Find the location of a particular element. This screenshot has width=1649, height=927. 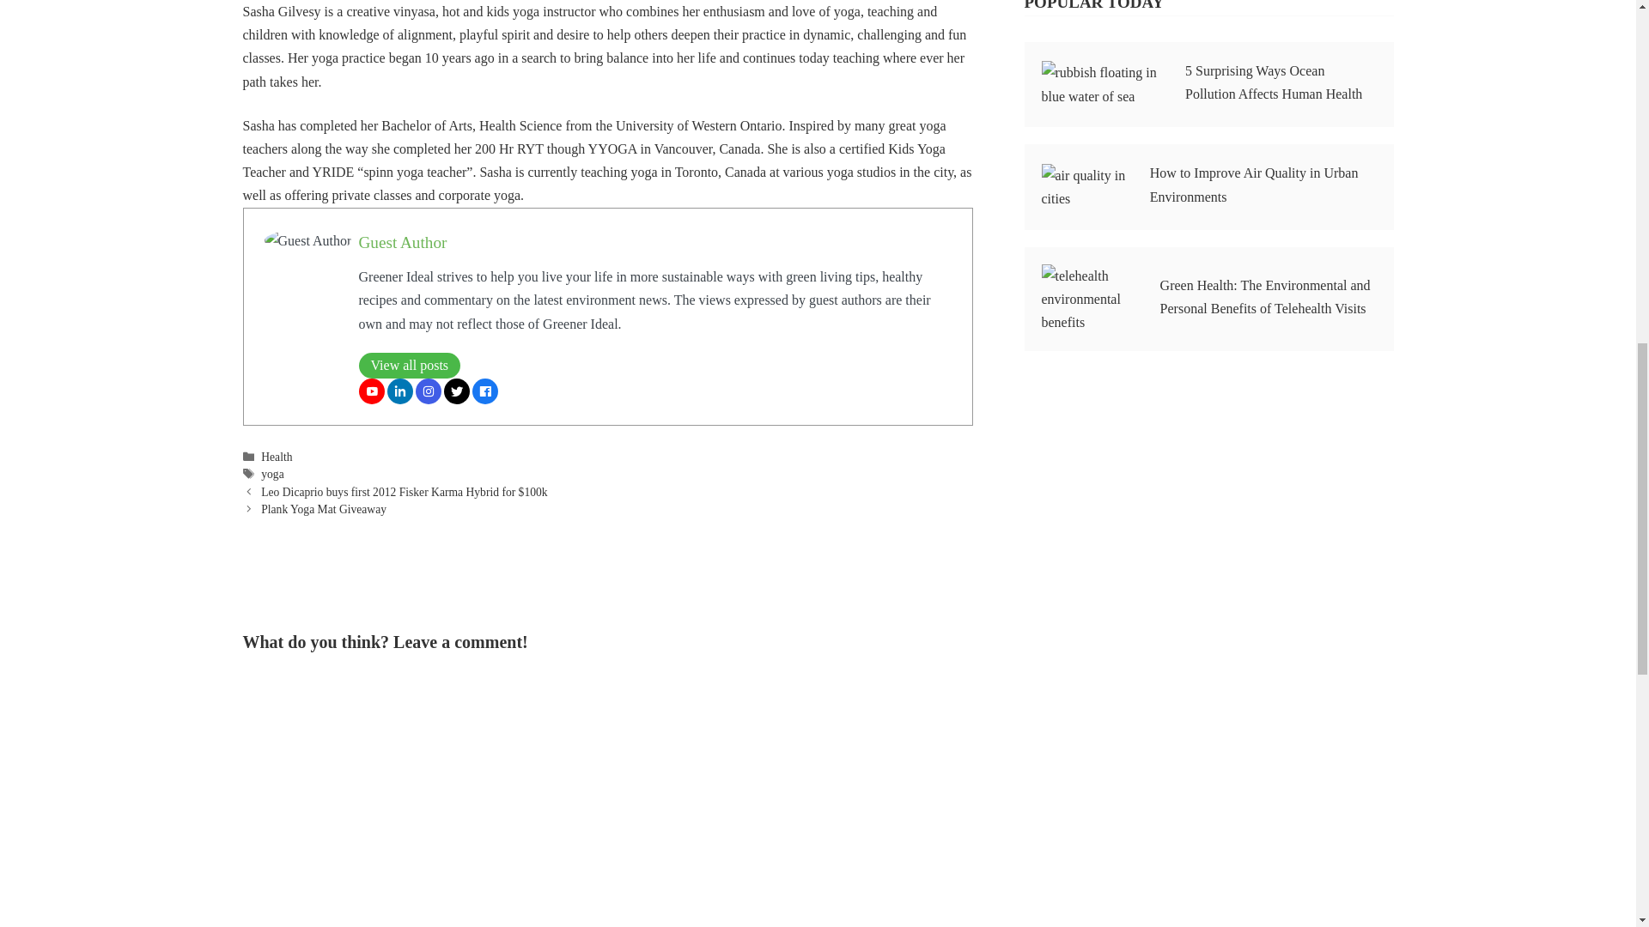

View all posts is located at coordinates (411, 366).